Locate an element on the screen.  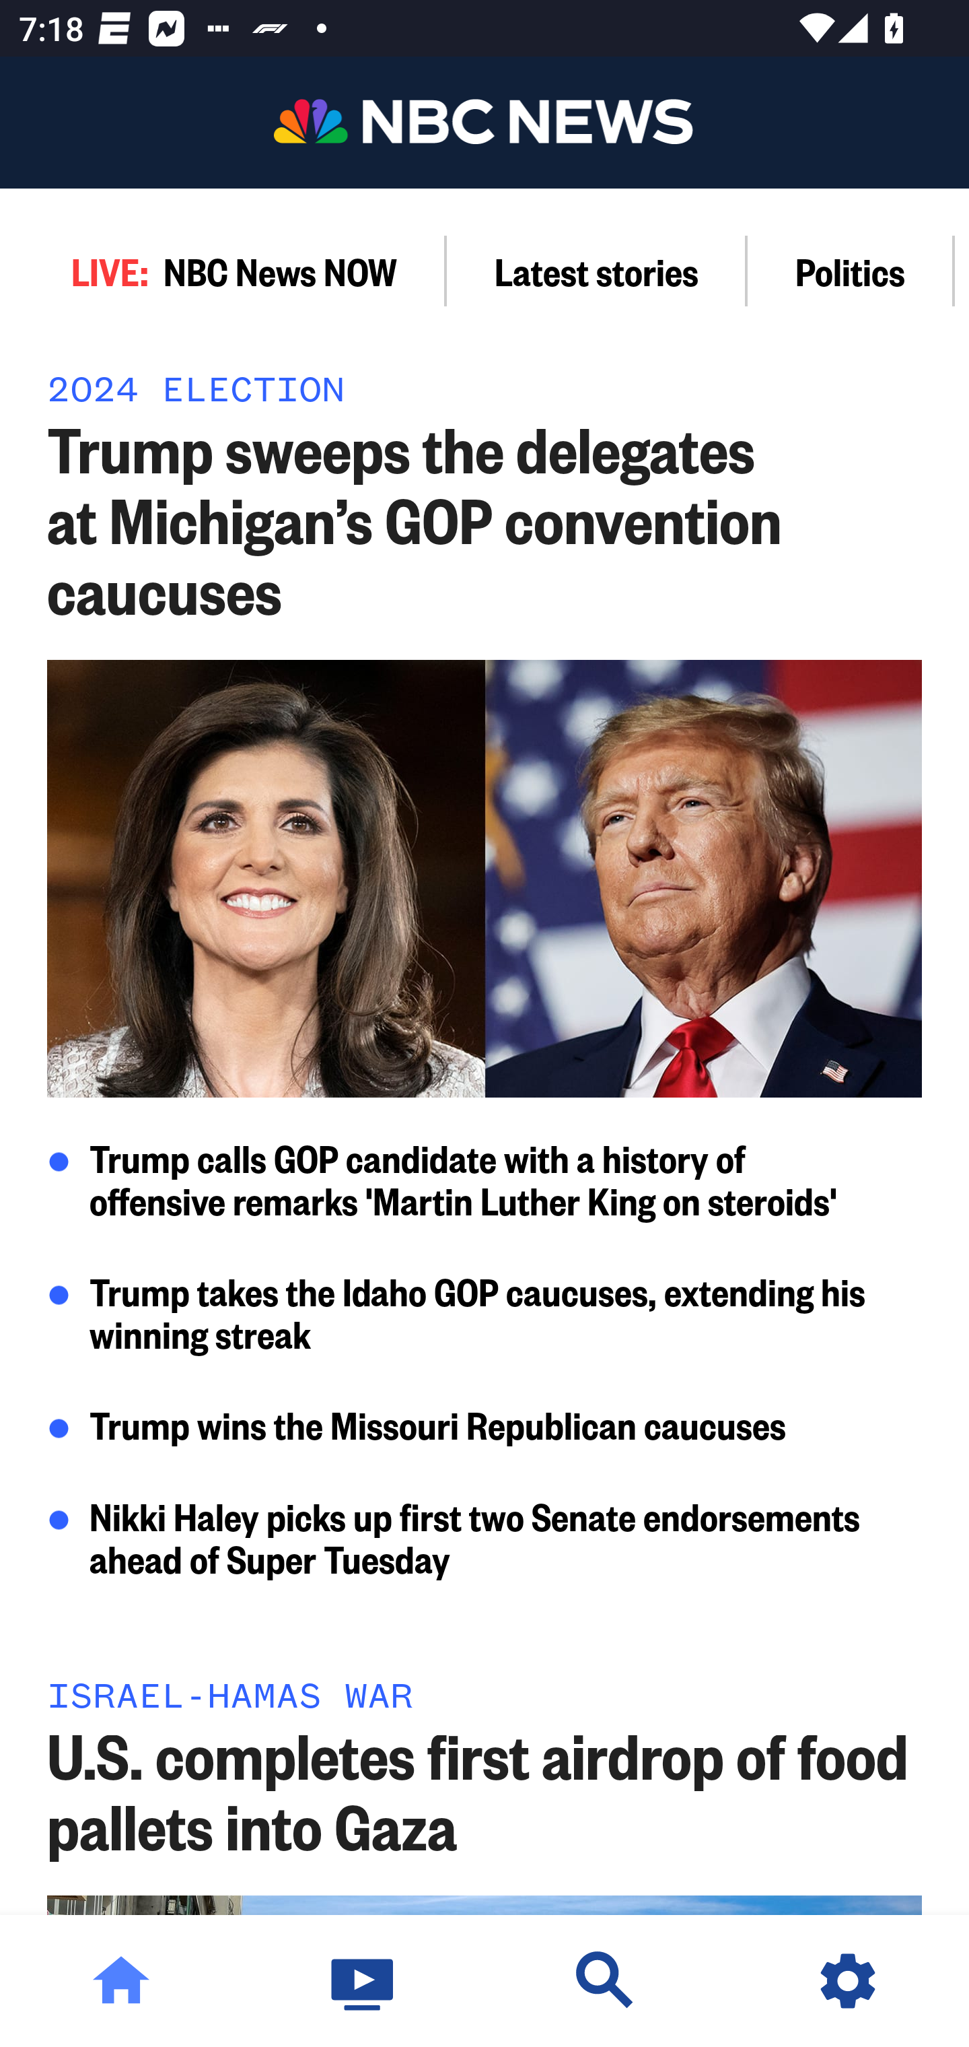
Watch is located at coordinates (363, 1981).